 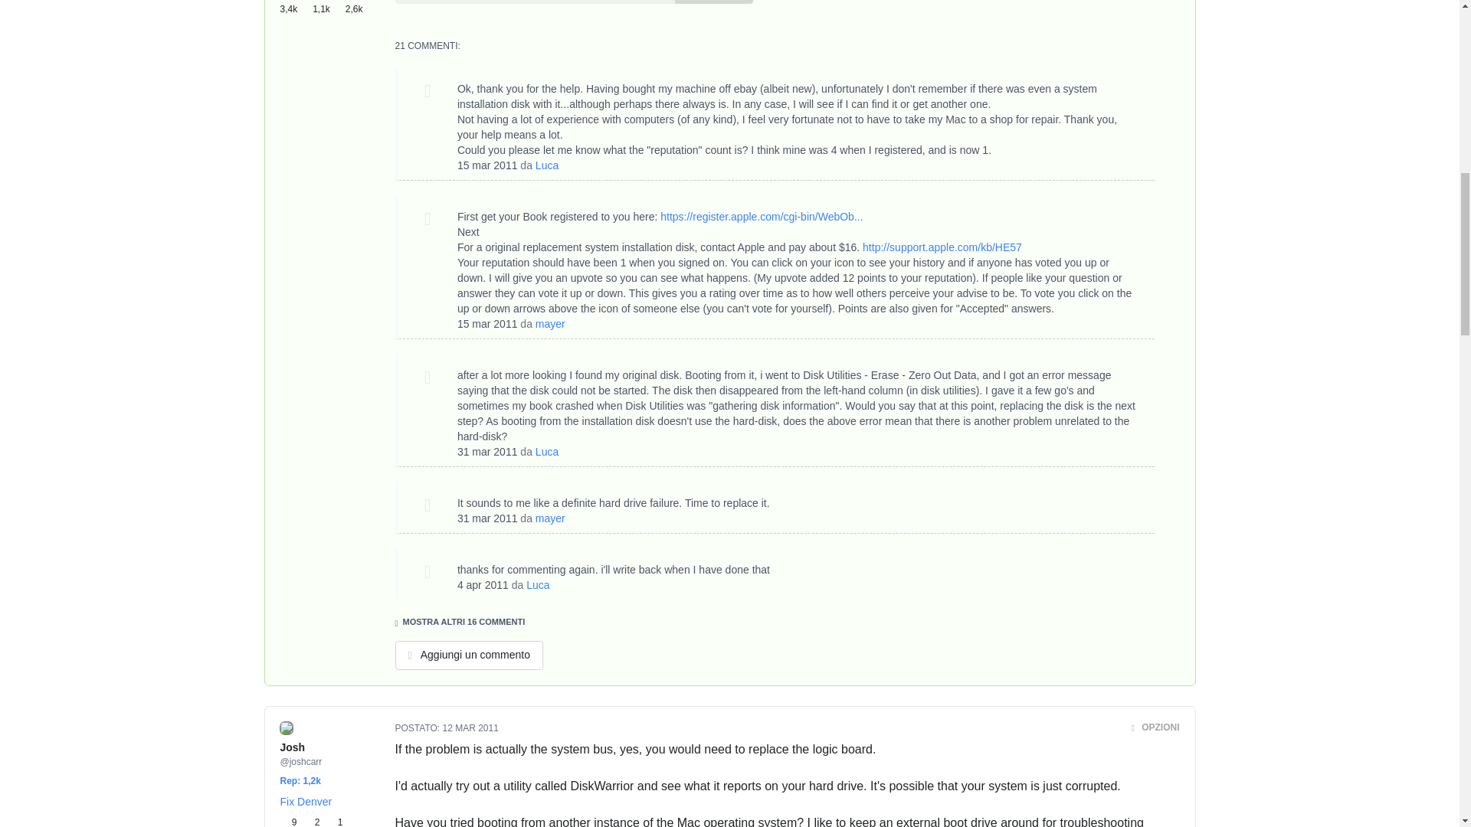 I want to click on Thu, 31 Mar 2011 14:47:42 -0700, so click(x=487, y=518).